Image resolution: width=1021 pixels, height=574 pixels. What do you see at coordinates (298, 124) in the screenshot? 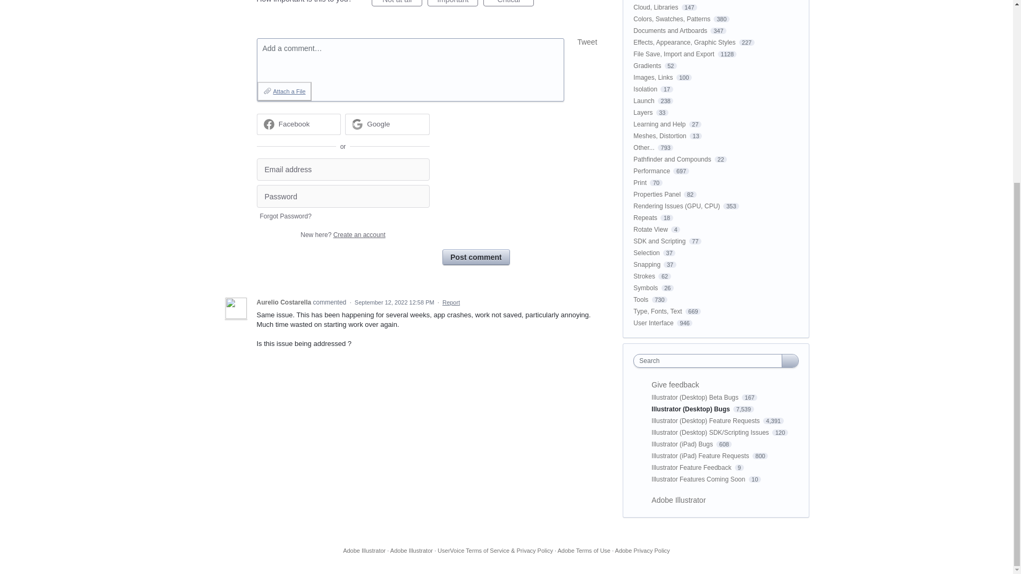
I see `Facebook sign in` at bounding box center [298, 124].